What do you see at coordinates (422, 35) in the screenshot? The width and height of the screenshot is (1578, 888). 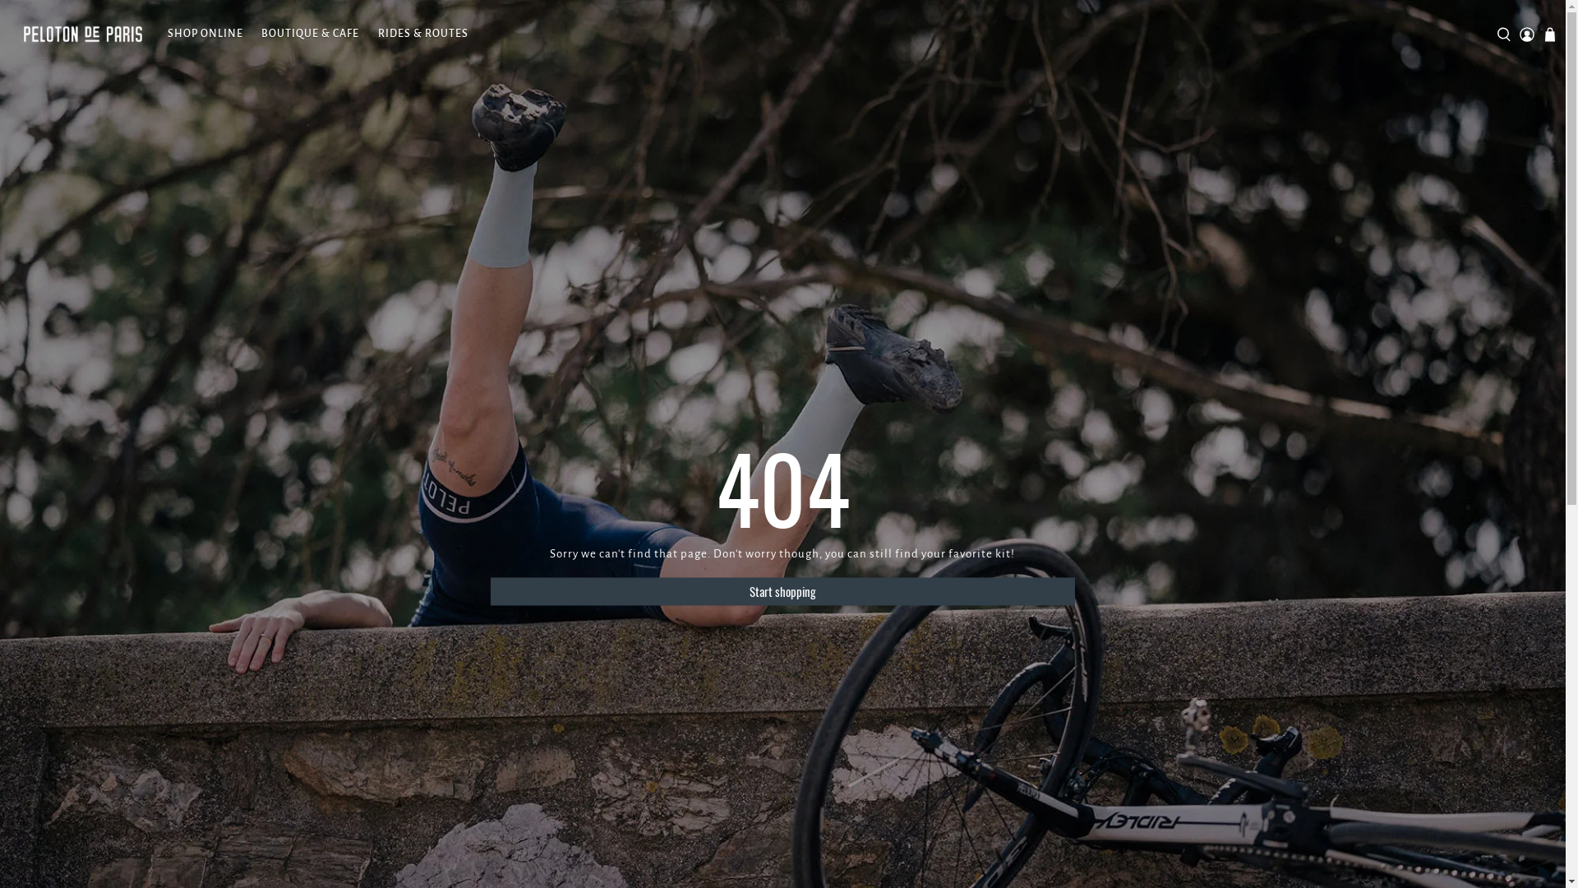 I see `RIDES & ROUTES` at bounding box center [422, 35].